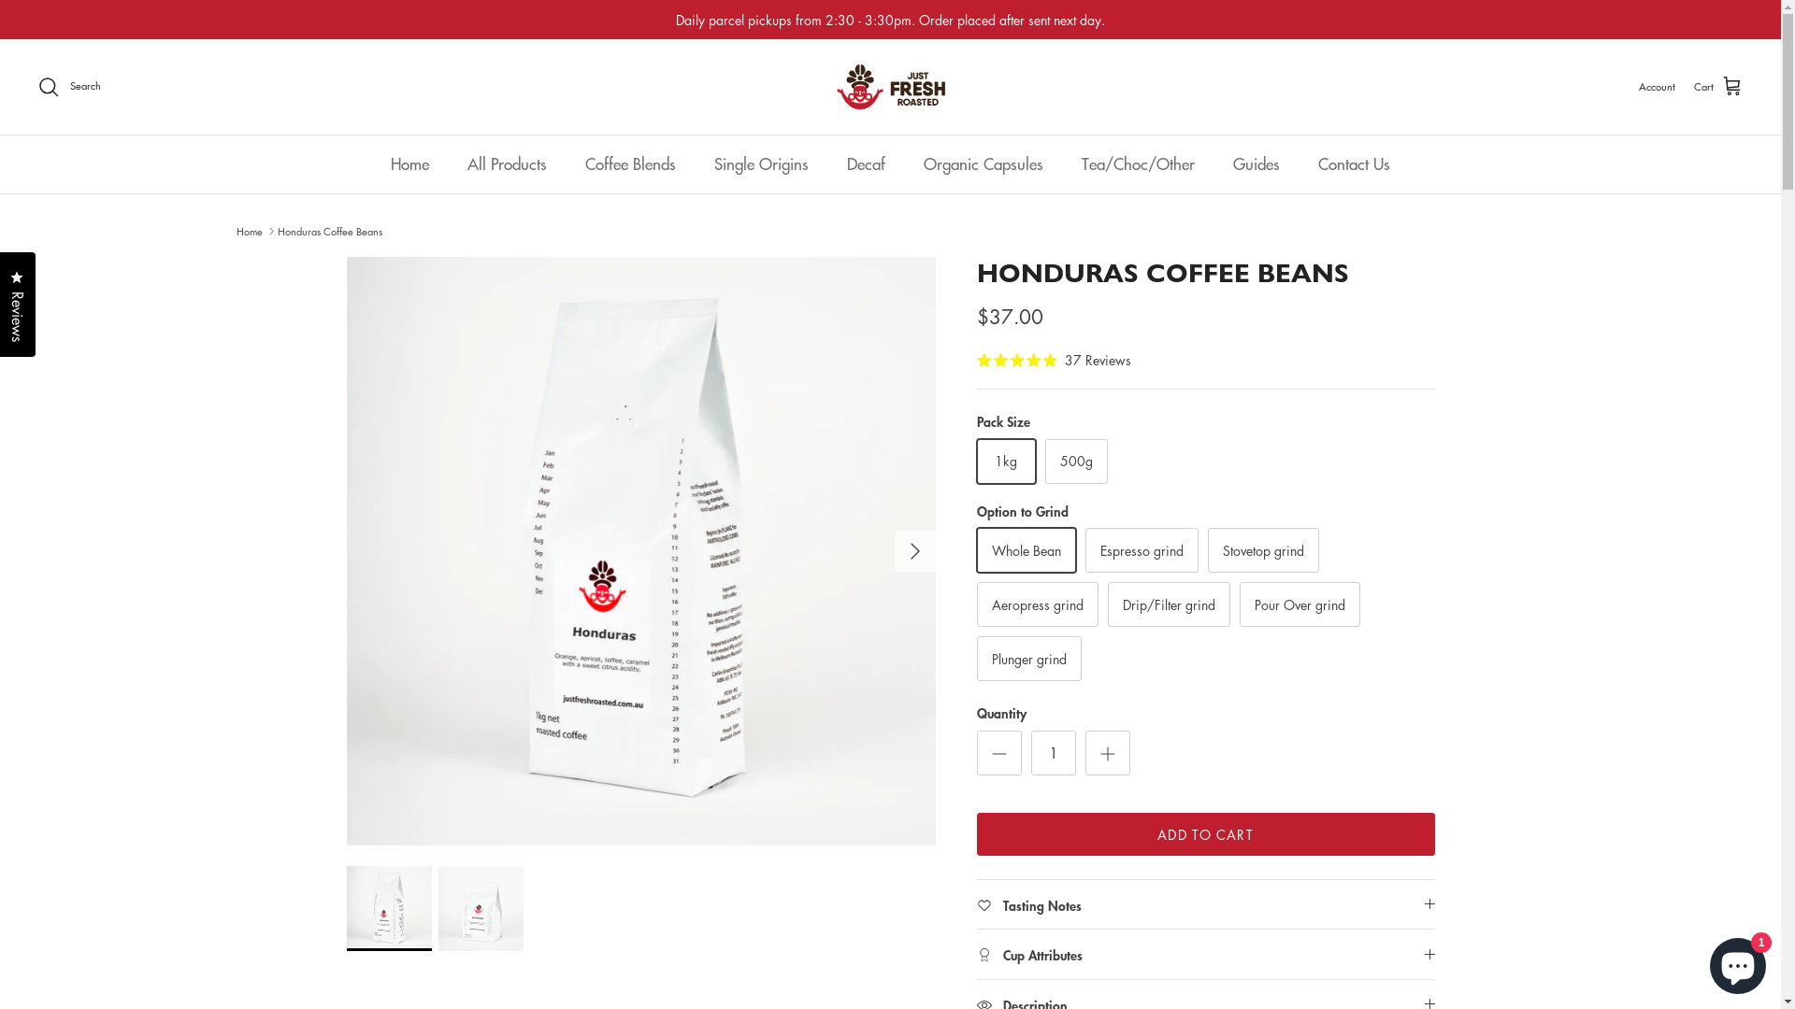 This screenshot has height=1009, width=1795. Describe the element at coordinates (1256, 164) in the screenshot. I see `Guides` at that location.